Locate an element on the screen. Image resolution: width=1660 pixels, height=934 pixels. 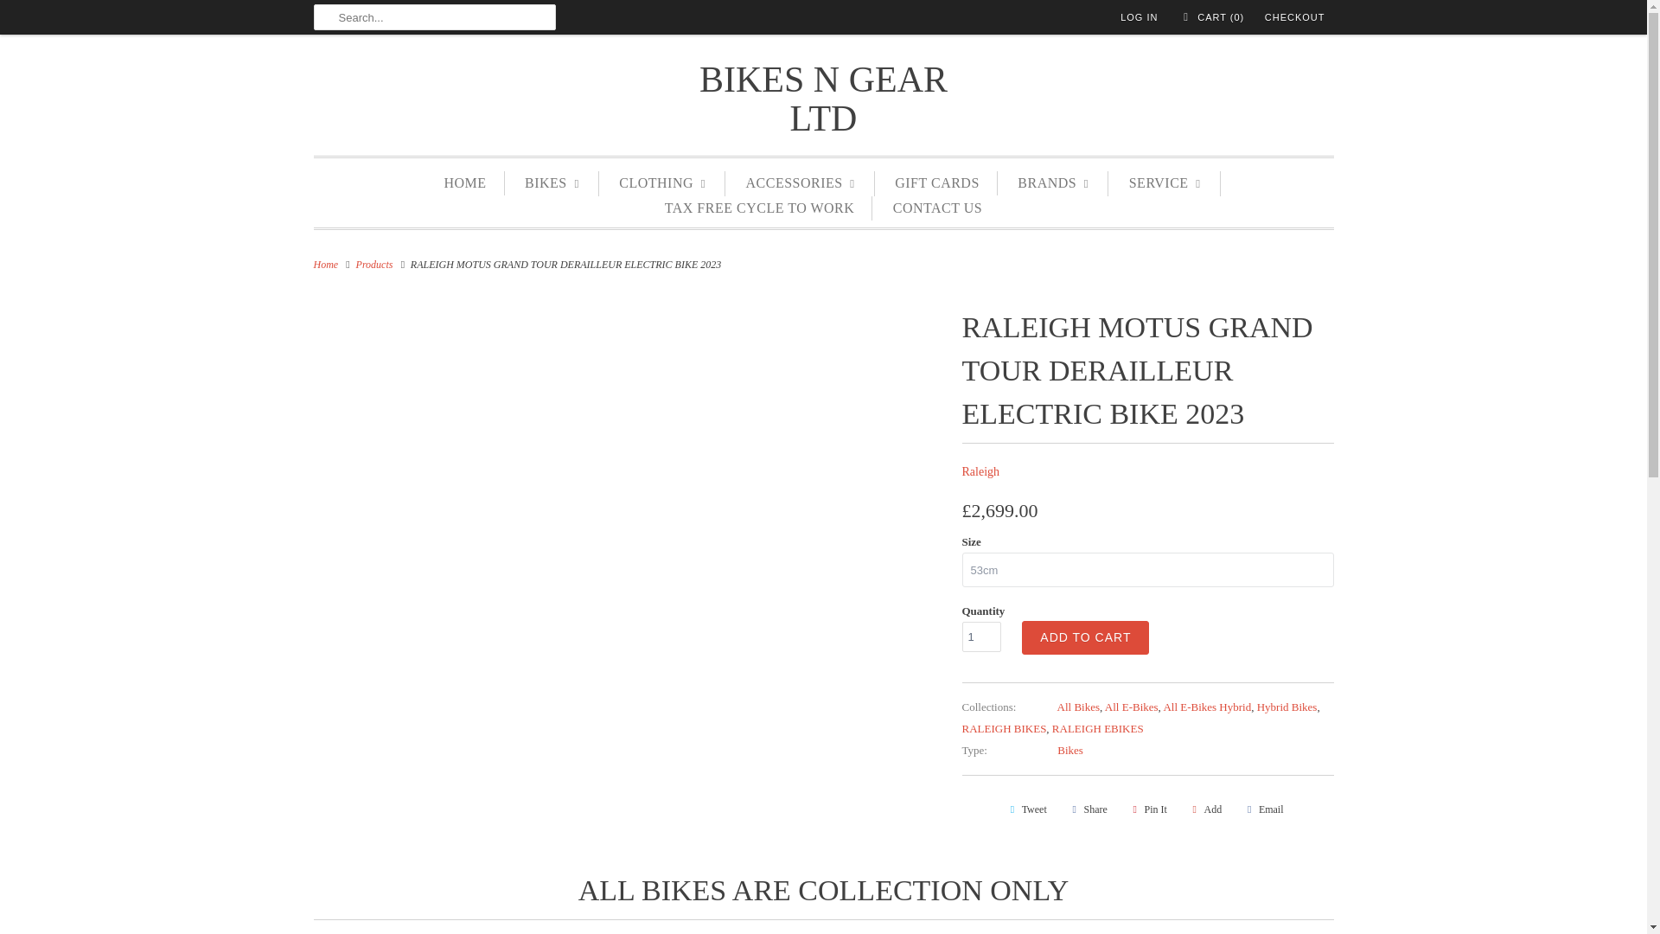
Browse Hybrid Bikes is located at coordinates (1286, 707).